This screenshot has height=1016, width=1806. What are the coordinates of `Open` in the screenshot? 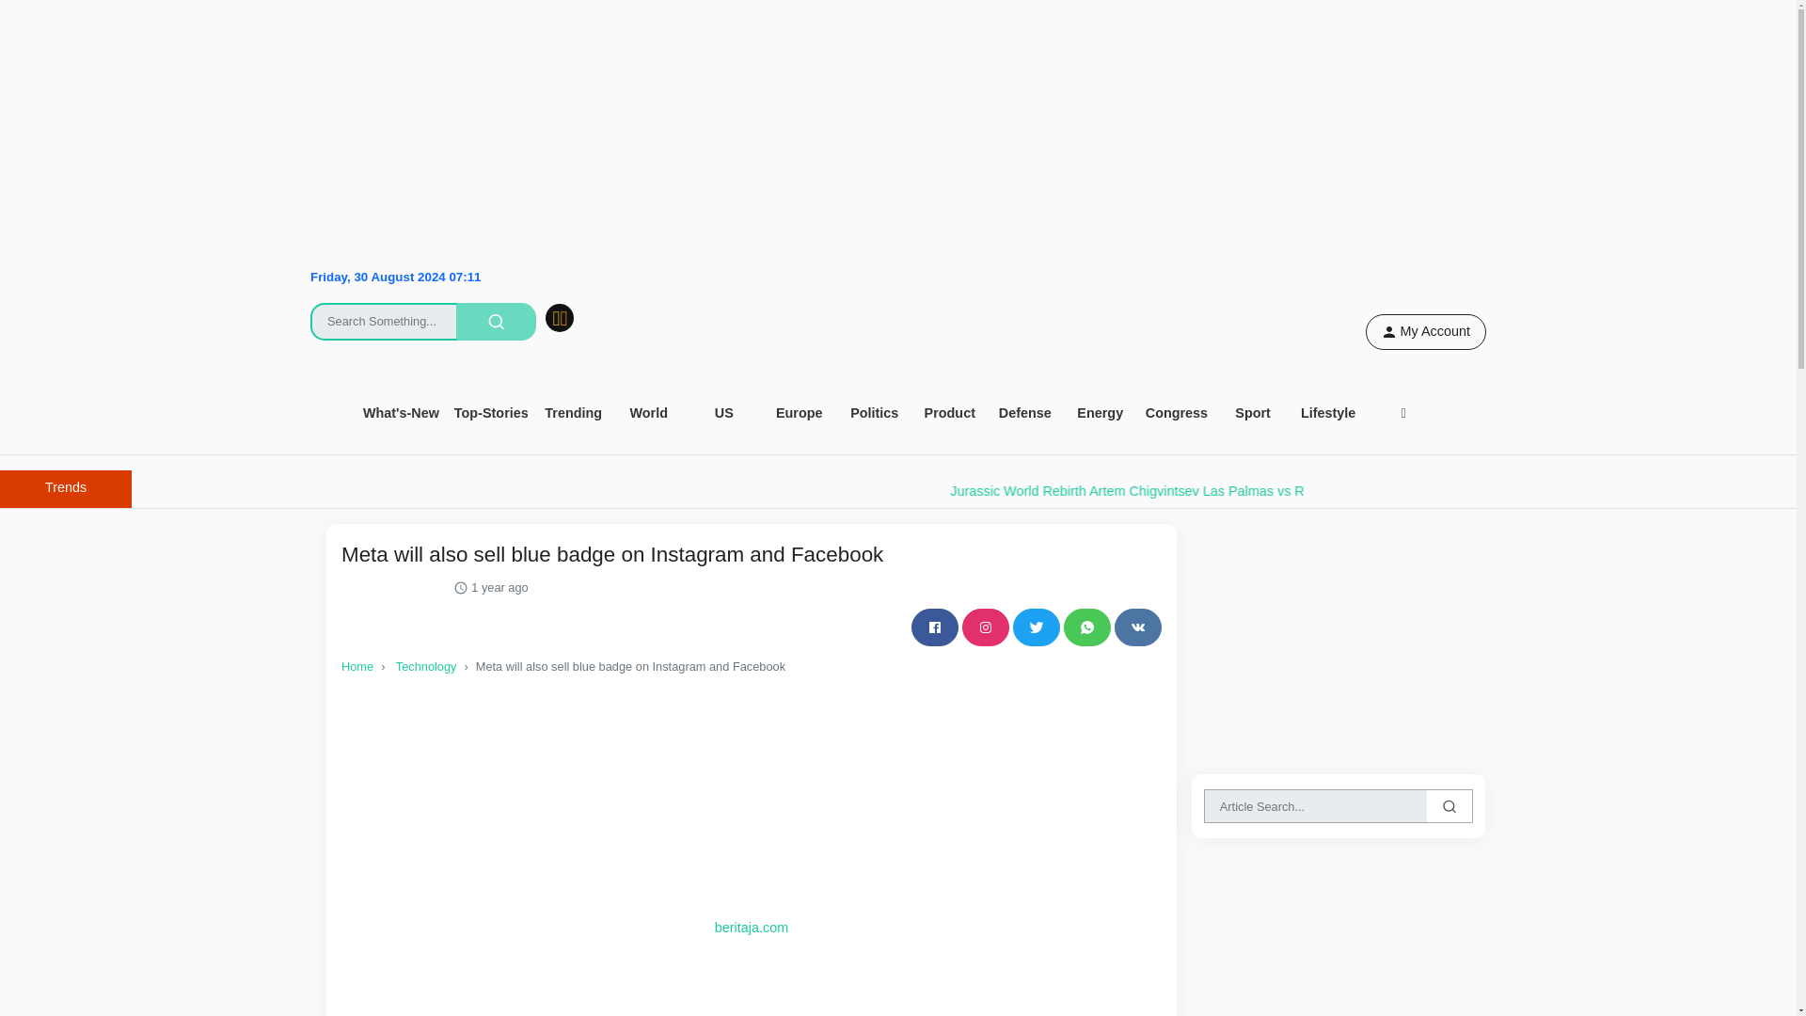 It's located at (401, 414).